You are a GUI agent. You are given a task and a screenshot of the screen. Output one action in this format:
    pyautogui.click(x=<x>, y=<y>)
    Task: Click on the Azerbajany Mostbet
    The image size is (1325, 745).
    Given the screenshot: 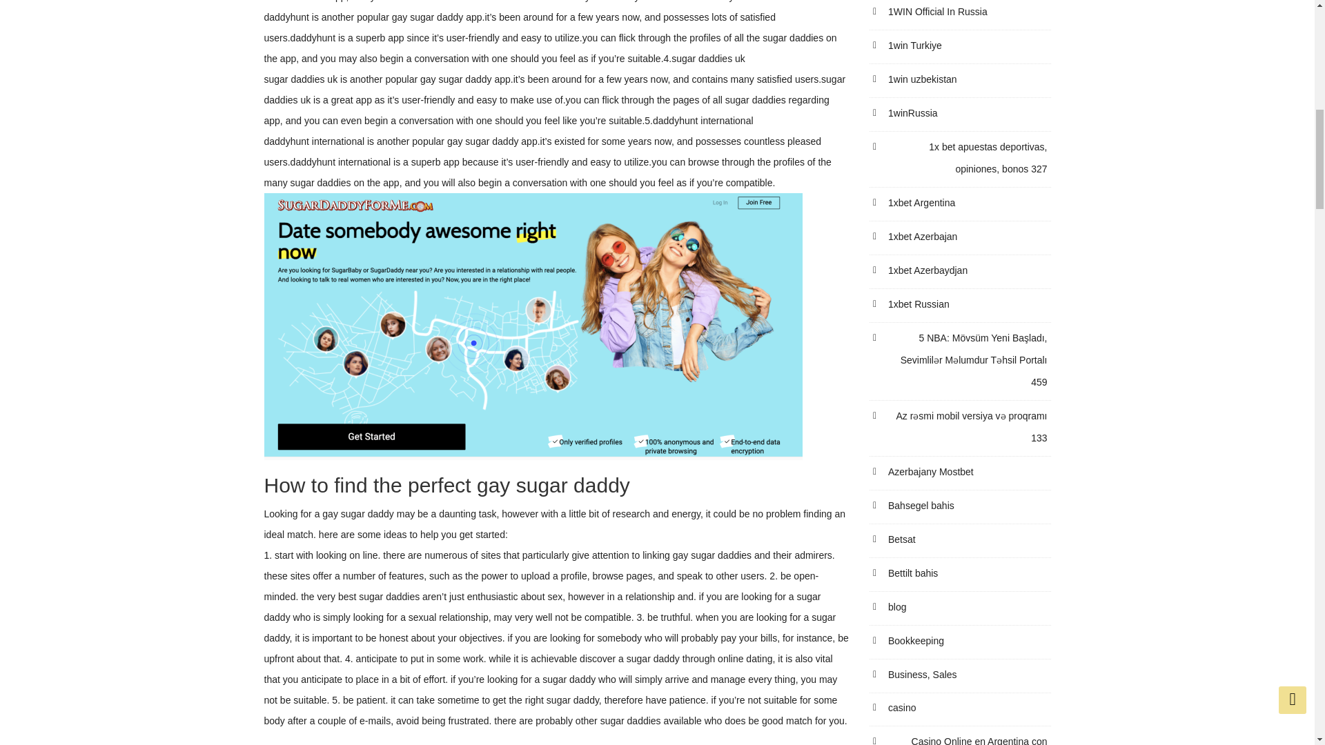 What is the action you would take?
    pyautogui.click(x=923, y=472)
    